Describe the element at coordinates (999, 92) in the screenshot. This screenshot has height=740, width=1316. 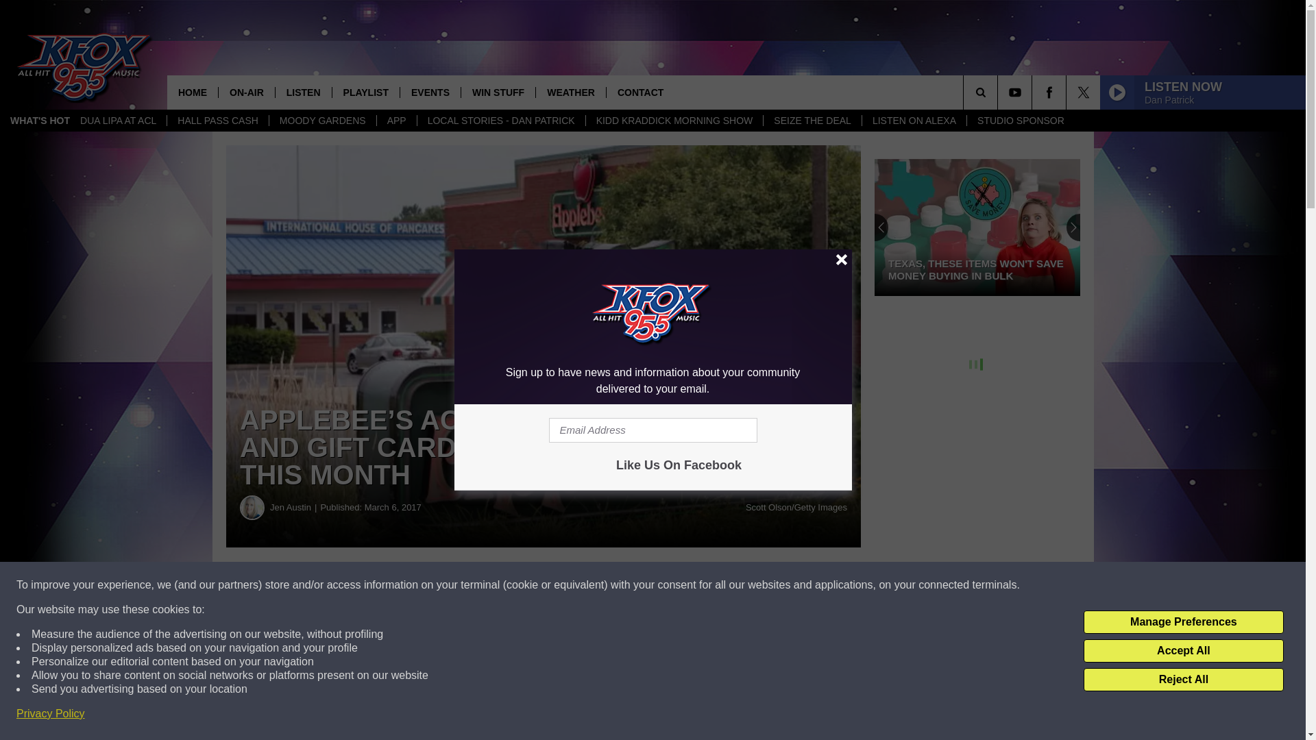
I see `SEARCH` at that location.